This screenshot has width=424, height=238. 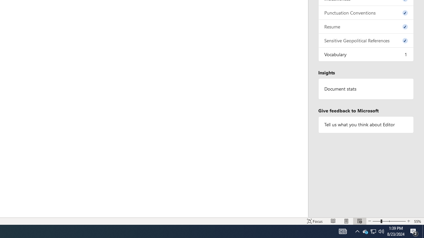 What do you see at coordinates (423, 231) in the screenshot?
I see `AutomationID: 4105` at bounding box center [423, 231].